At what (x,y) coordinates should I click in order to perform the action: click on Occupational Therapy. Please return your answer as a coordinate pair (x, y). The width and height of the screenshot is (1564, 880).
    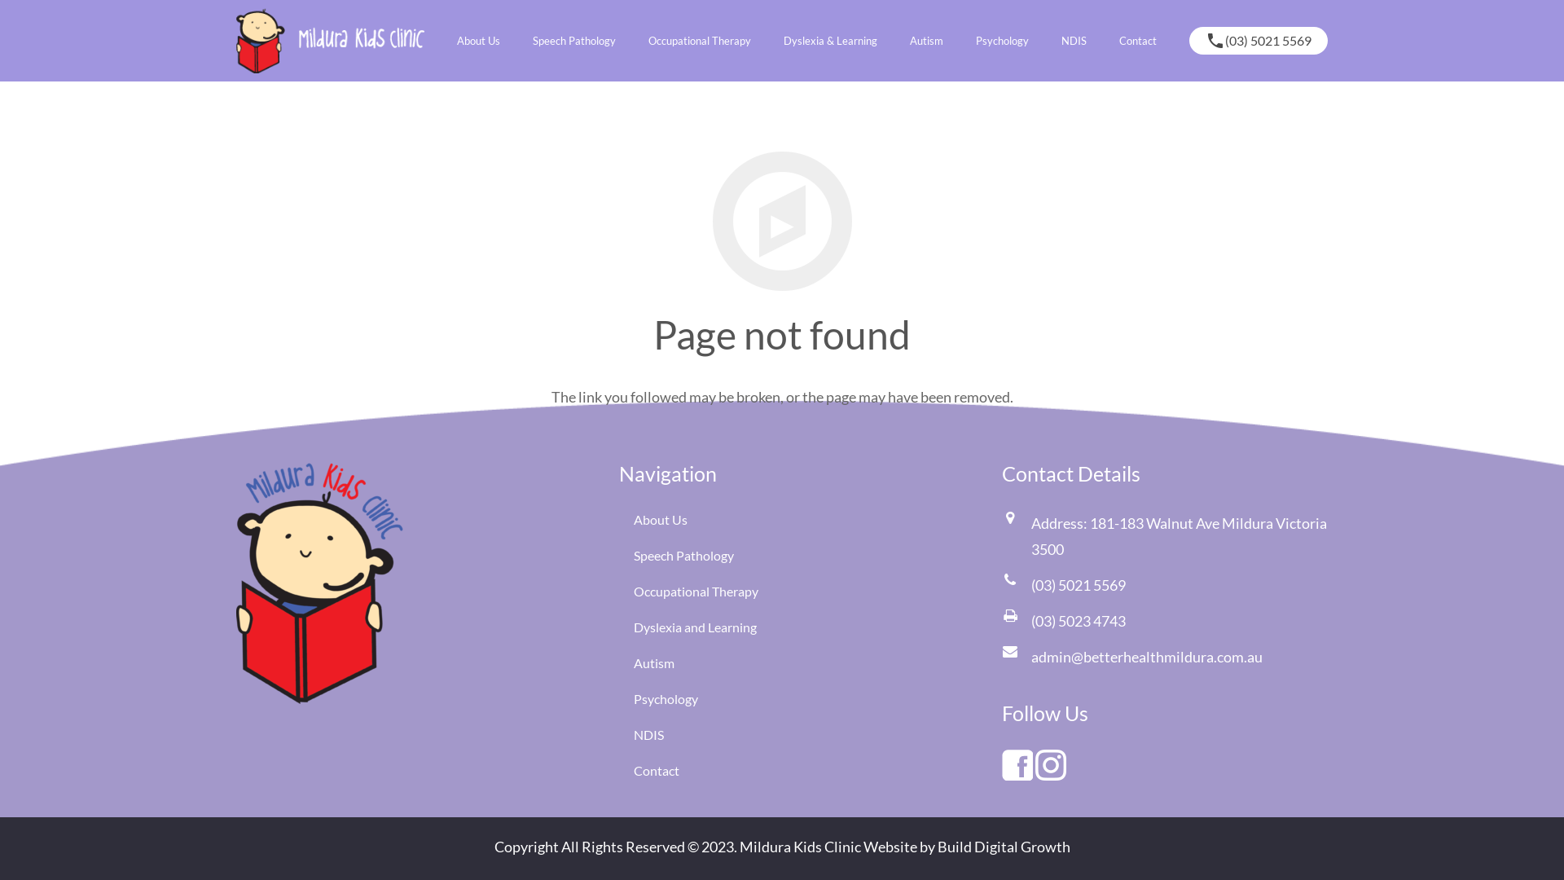
    Looking at the image, I should click on (700, 41).